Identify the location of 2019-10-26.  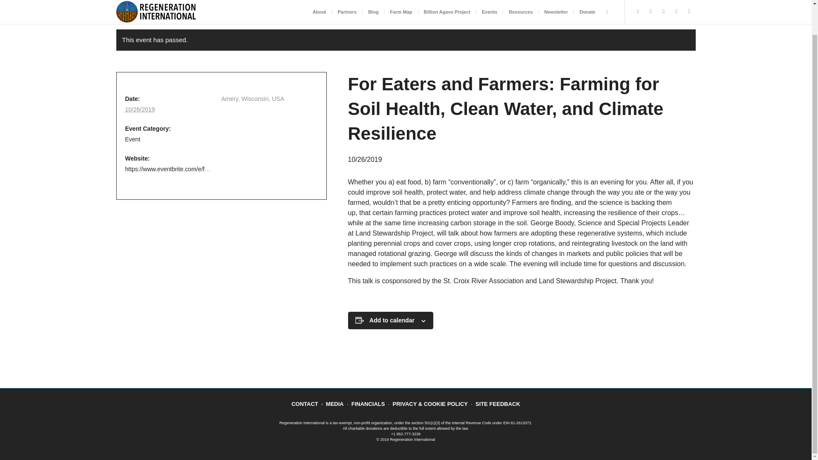
(140, 109).